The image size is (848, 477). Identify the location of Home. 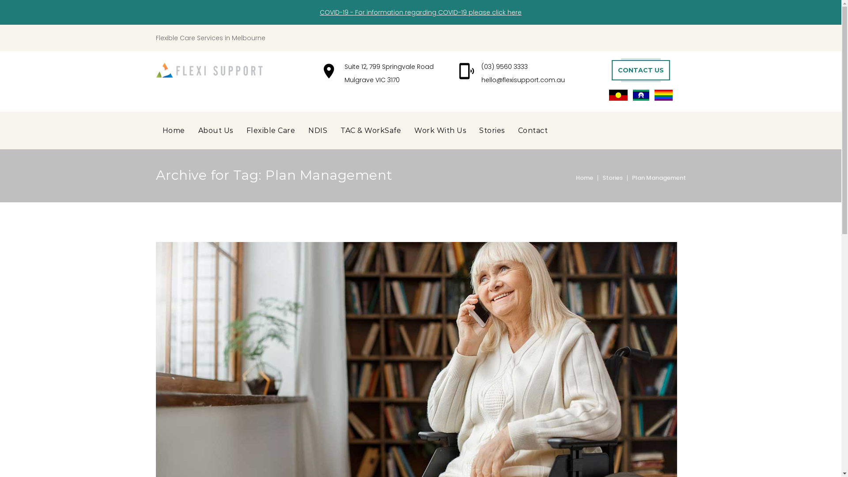
(173, 131).